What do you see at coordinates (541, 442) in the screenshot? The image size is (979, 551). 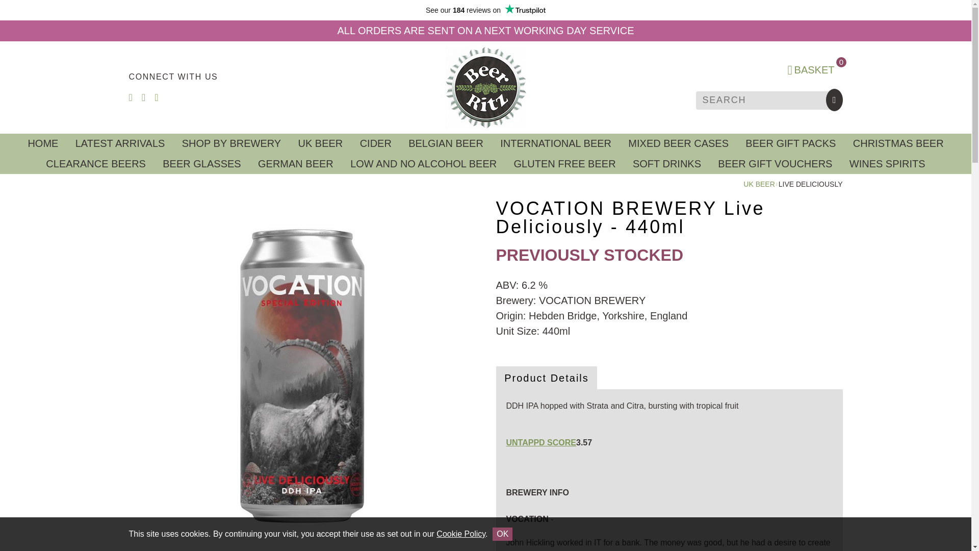 I see `UNTAPPD SCORE` at bounding box center [541, 442].